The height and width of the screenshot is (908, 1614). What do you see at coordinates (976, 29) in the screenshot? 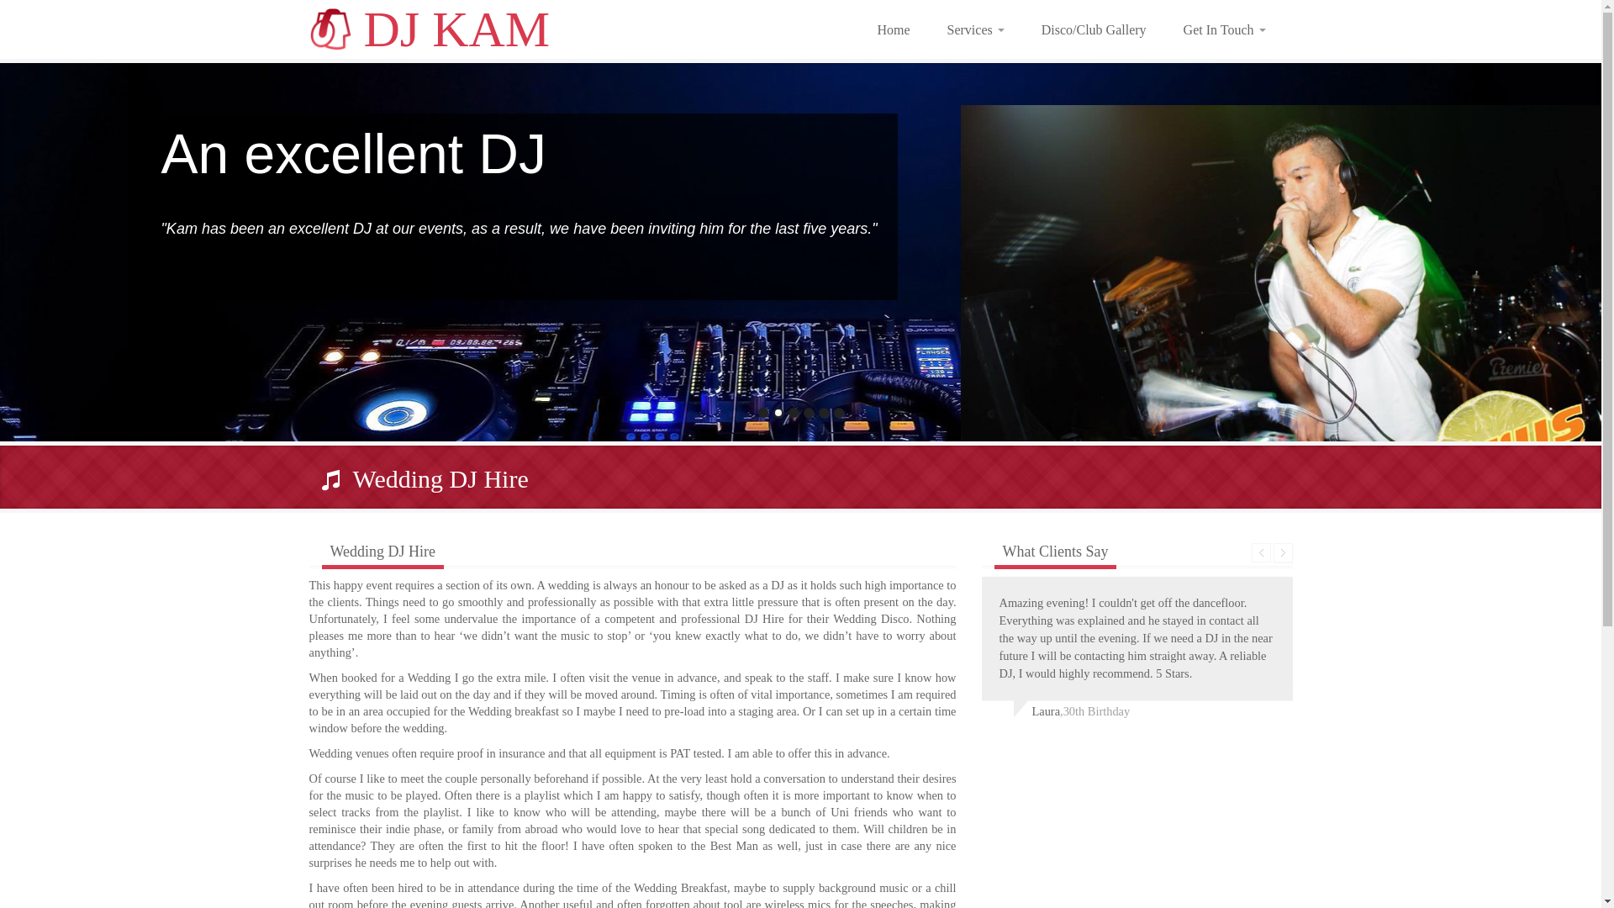
I see `Services` at bounding box center [976, 29].